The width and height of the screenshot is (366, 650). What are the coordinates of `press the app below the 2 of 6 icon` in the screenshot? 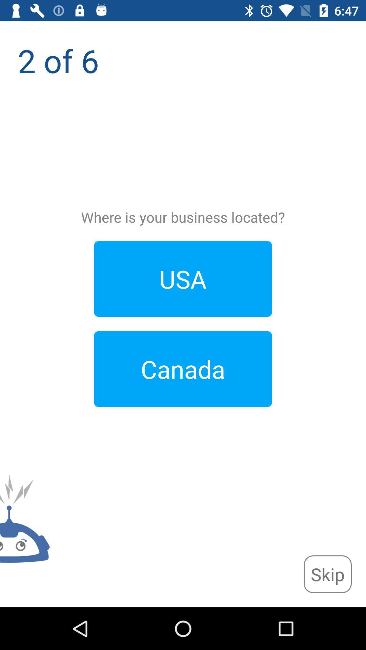 It's located at (328, 574).